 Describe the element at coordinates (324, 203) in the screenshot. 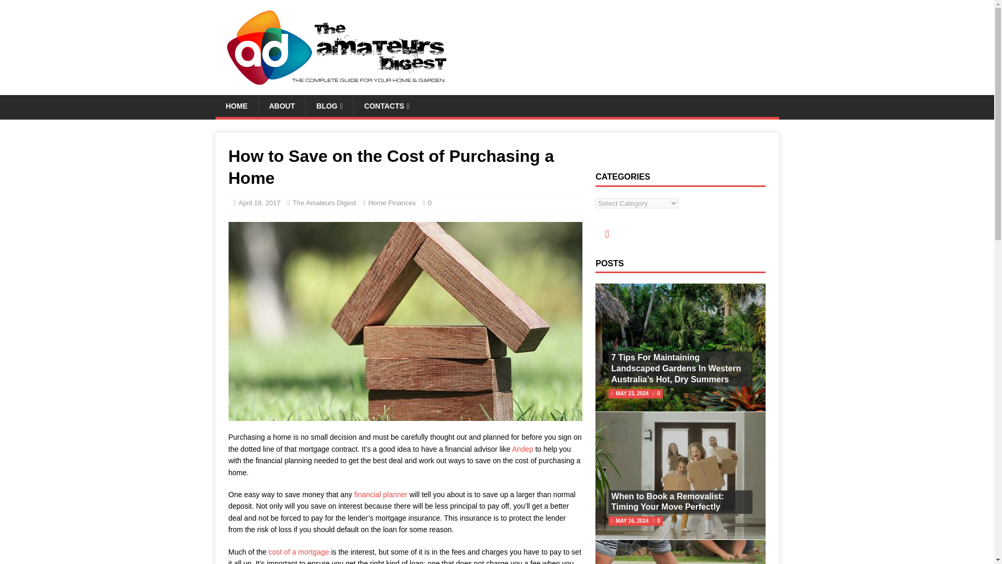

I see `The Amateurs Digest` at that location.